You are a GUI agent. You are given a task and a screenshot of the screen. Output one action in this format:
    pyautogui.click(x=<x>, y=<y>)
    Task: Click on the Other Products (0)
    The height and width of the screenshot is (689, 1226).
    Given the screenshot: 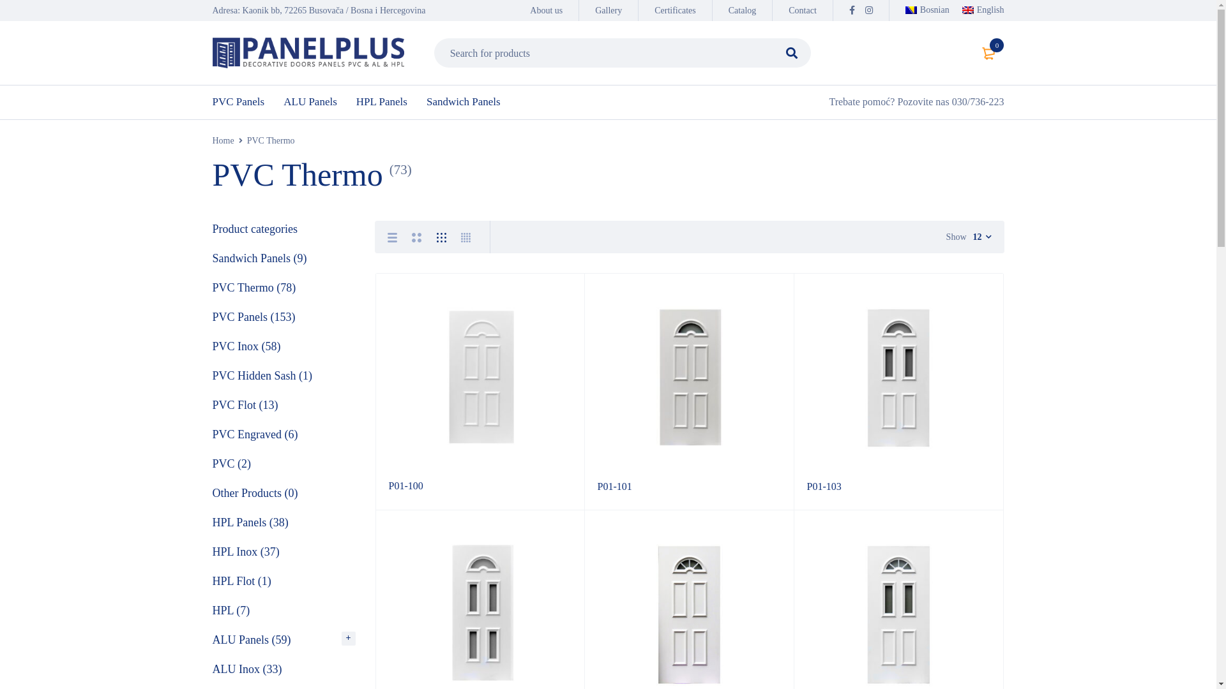 What is the action you would take?
    pyautogui.click(x=257, y=493)
    